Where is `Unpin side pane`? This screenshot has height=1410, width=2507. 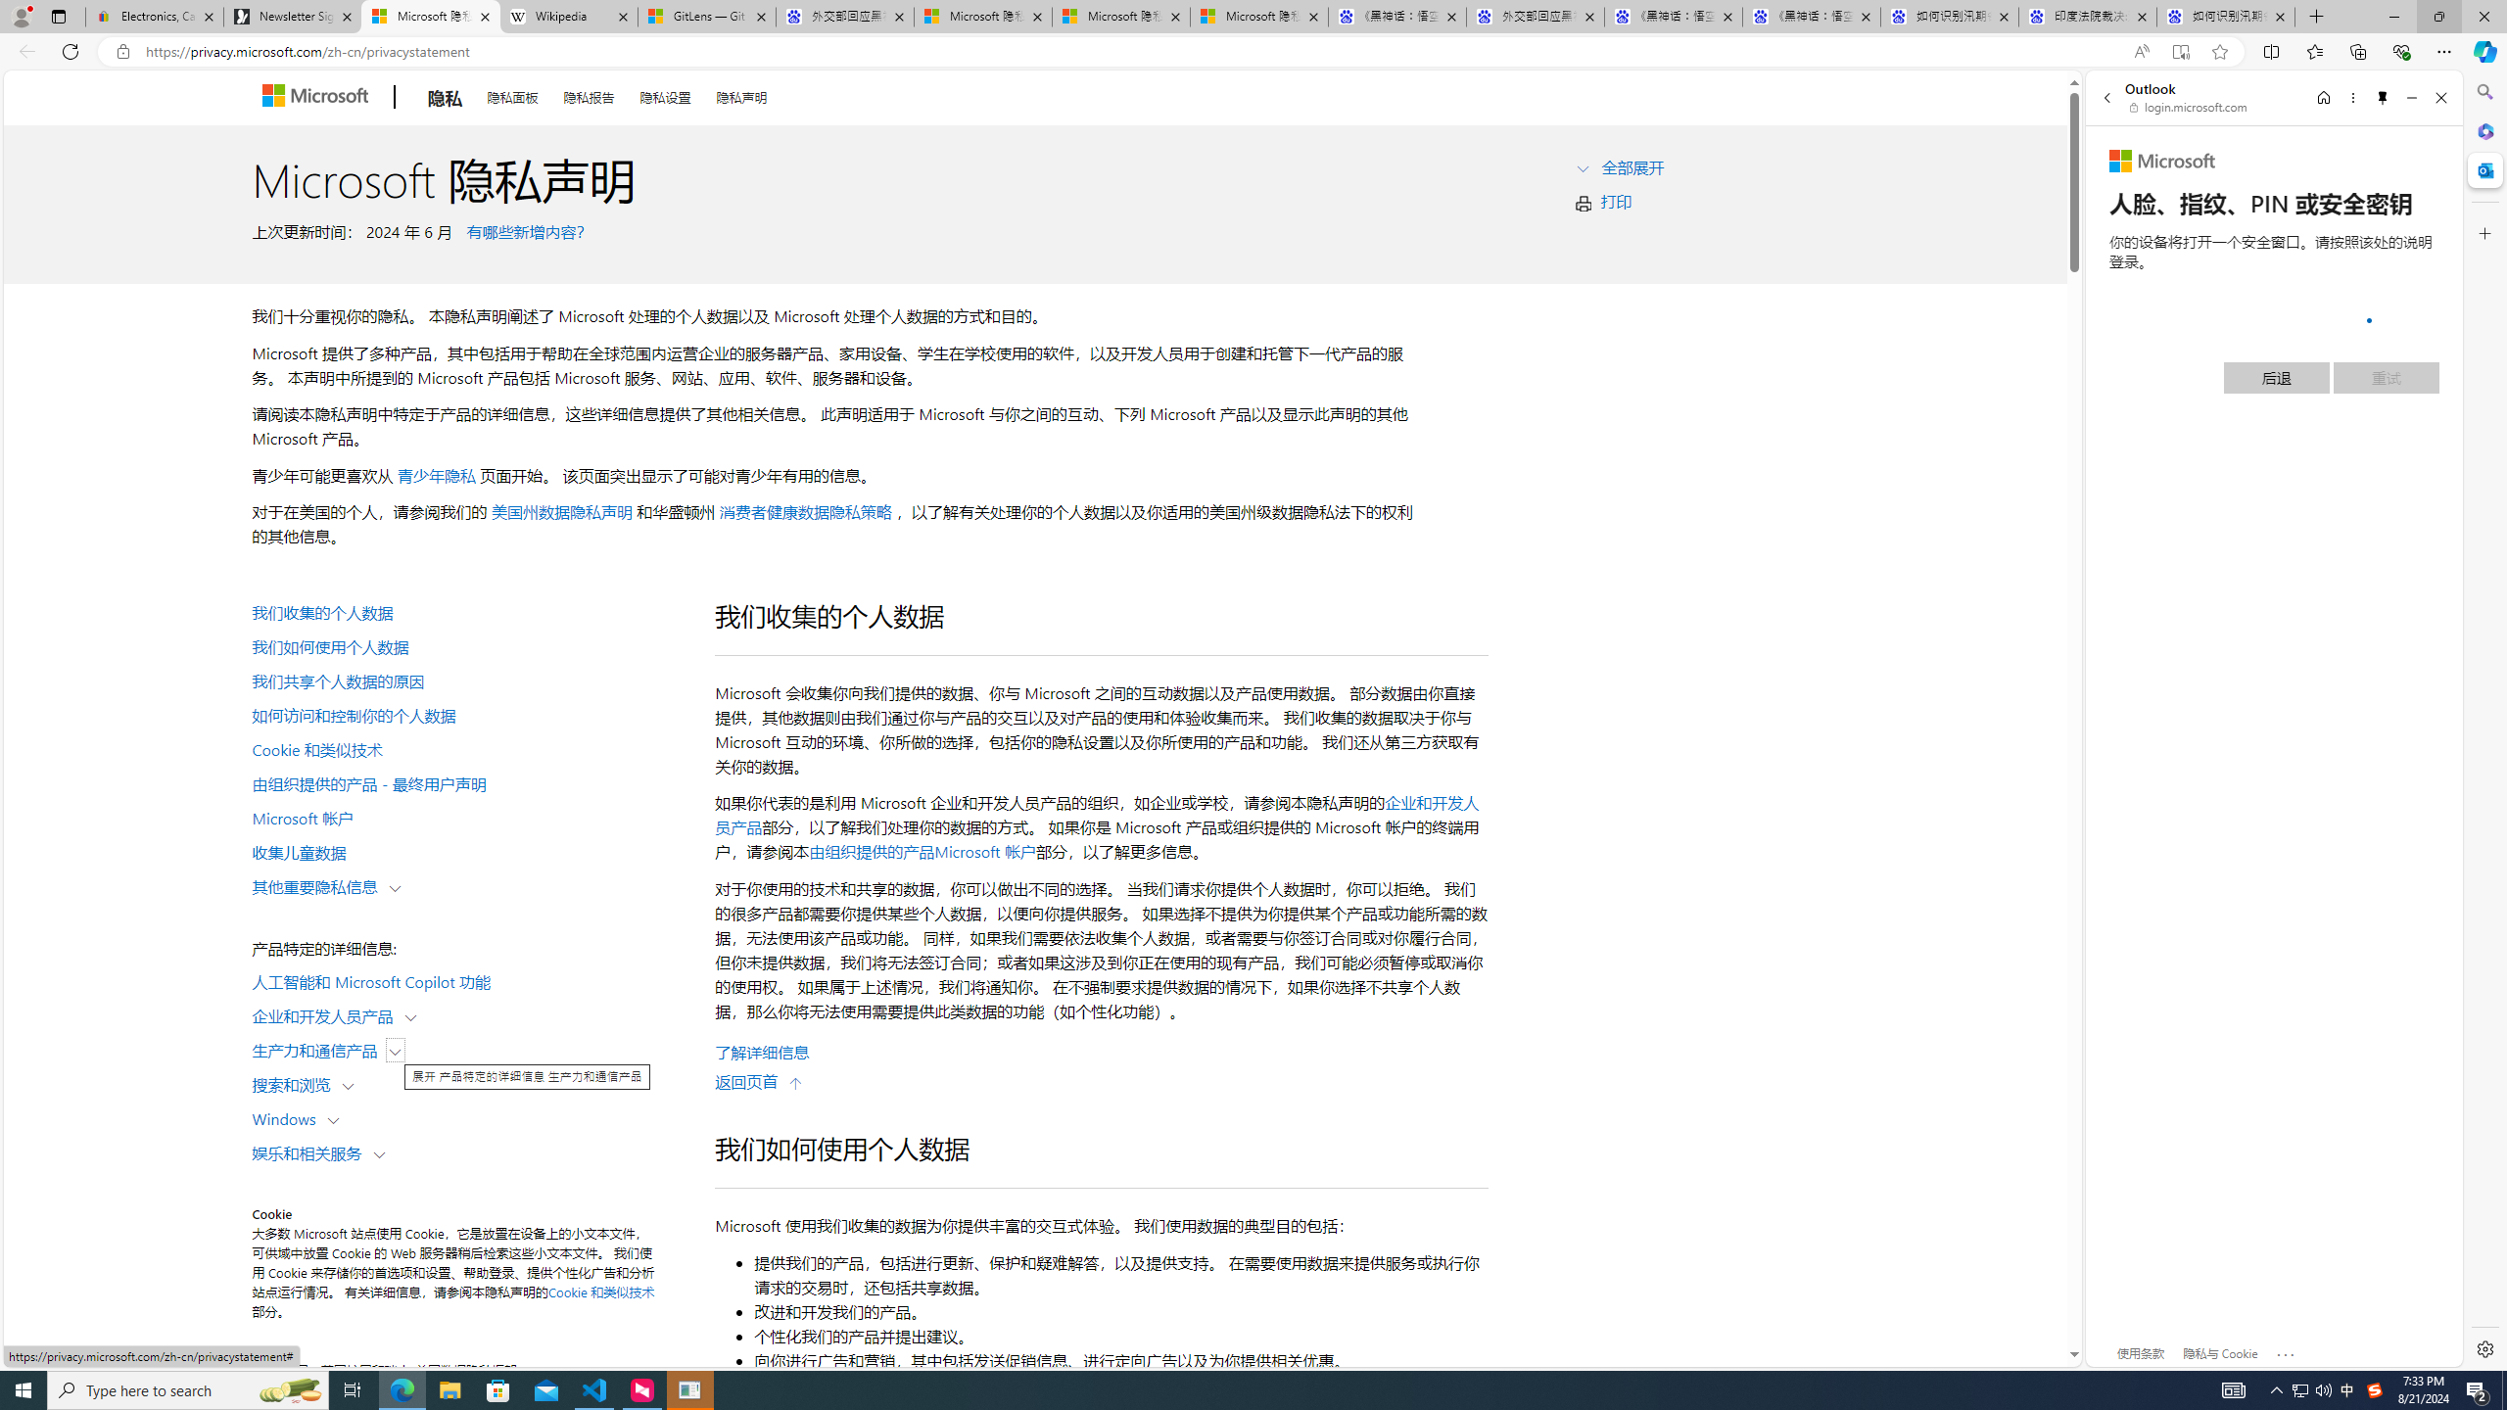
Unpin side pane is located at coordinates (2383, 98).